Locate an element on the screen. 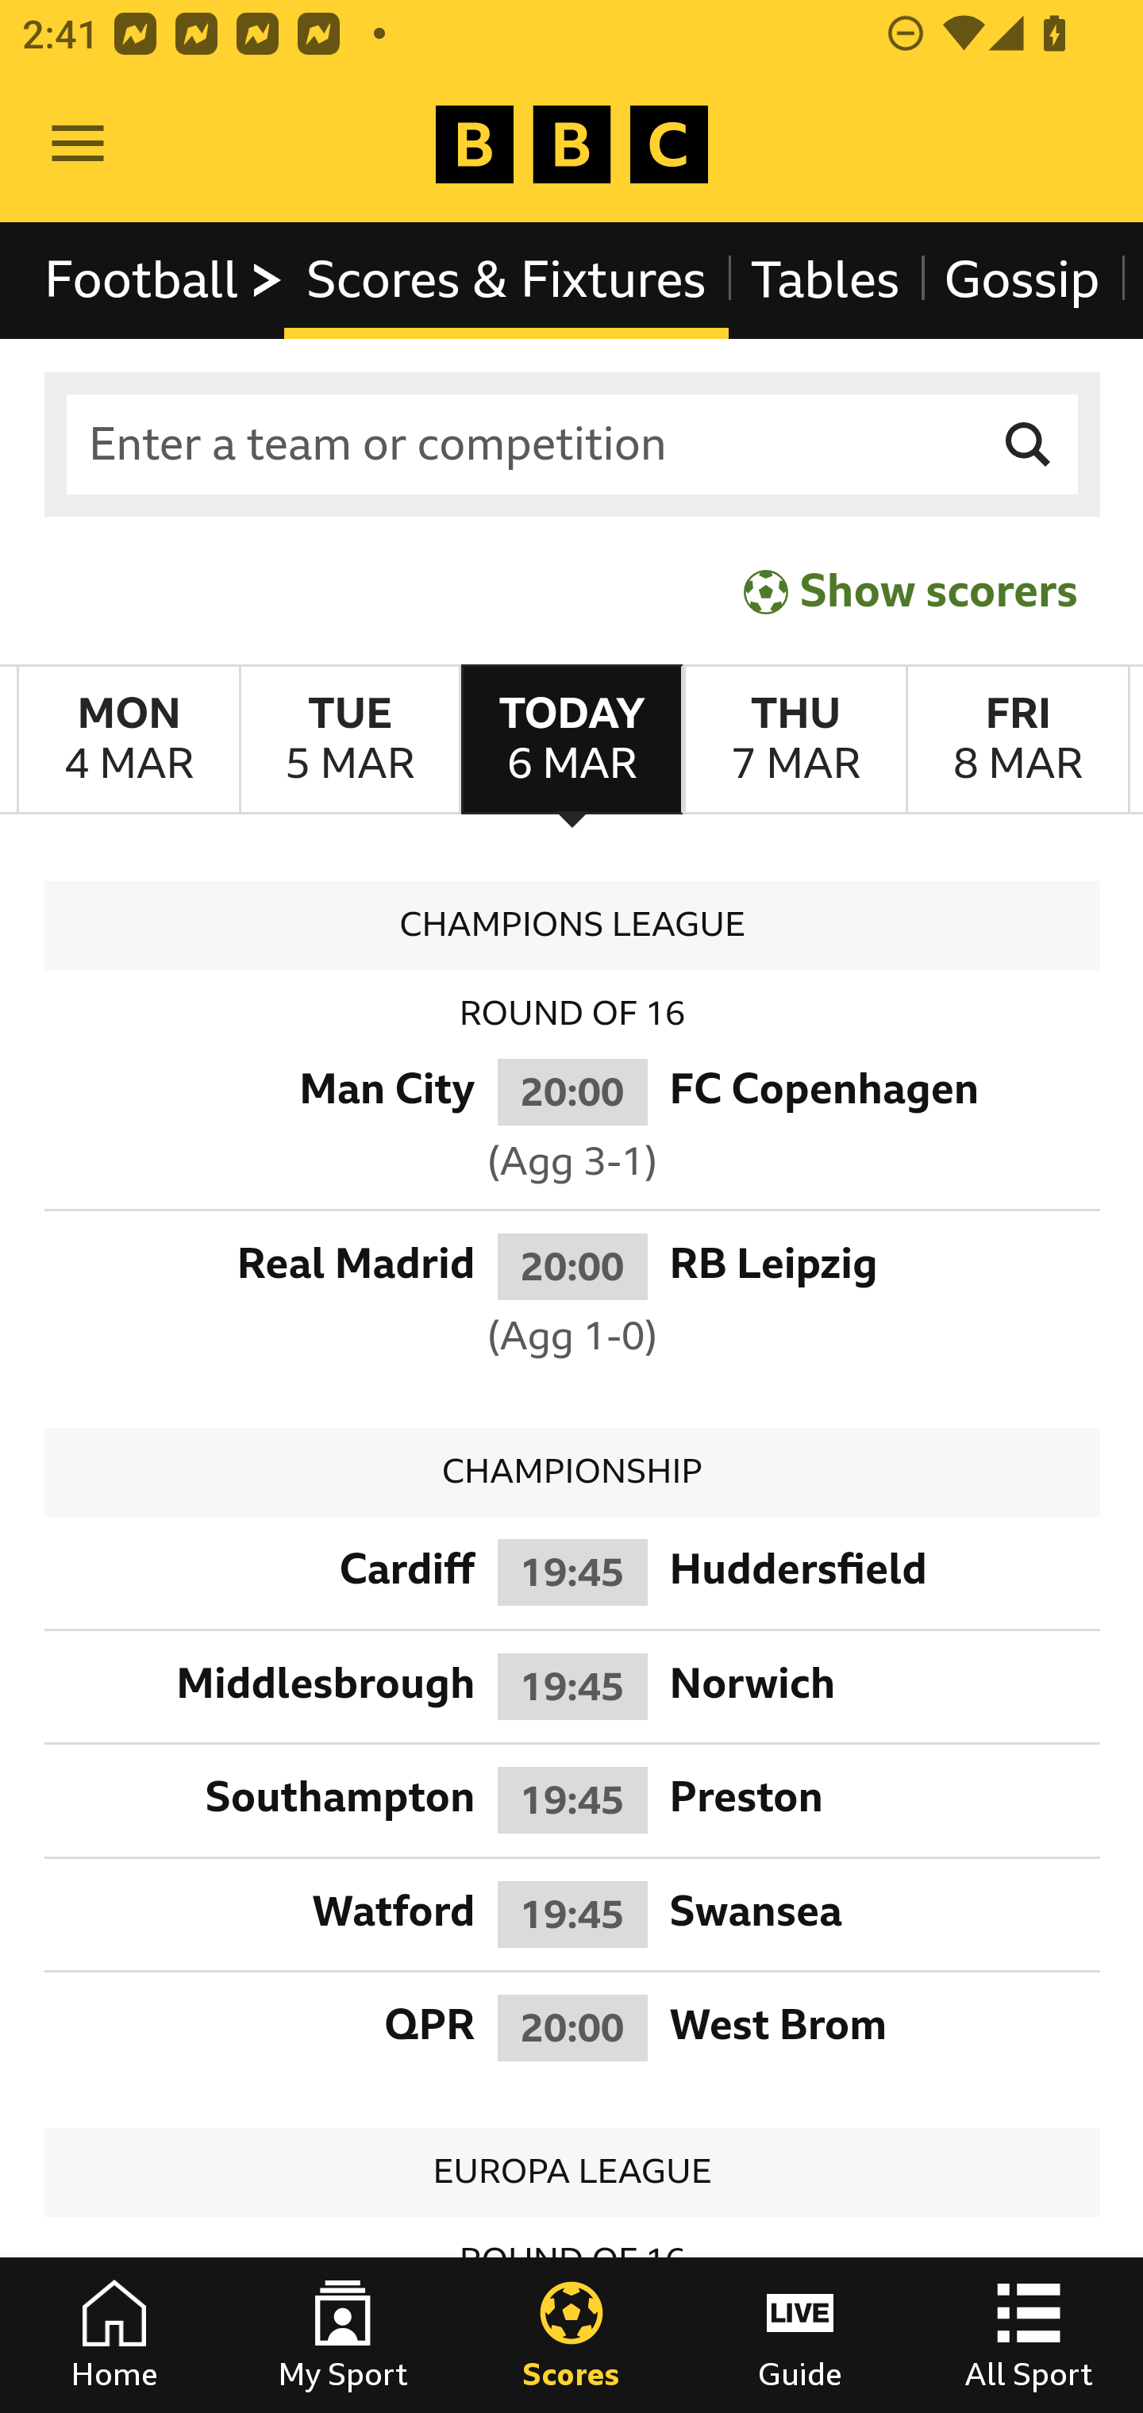  Football  is located at coordinates (165, 279).